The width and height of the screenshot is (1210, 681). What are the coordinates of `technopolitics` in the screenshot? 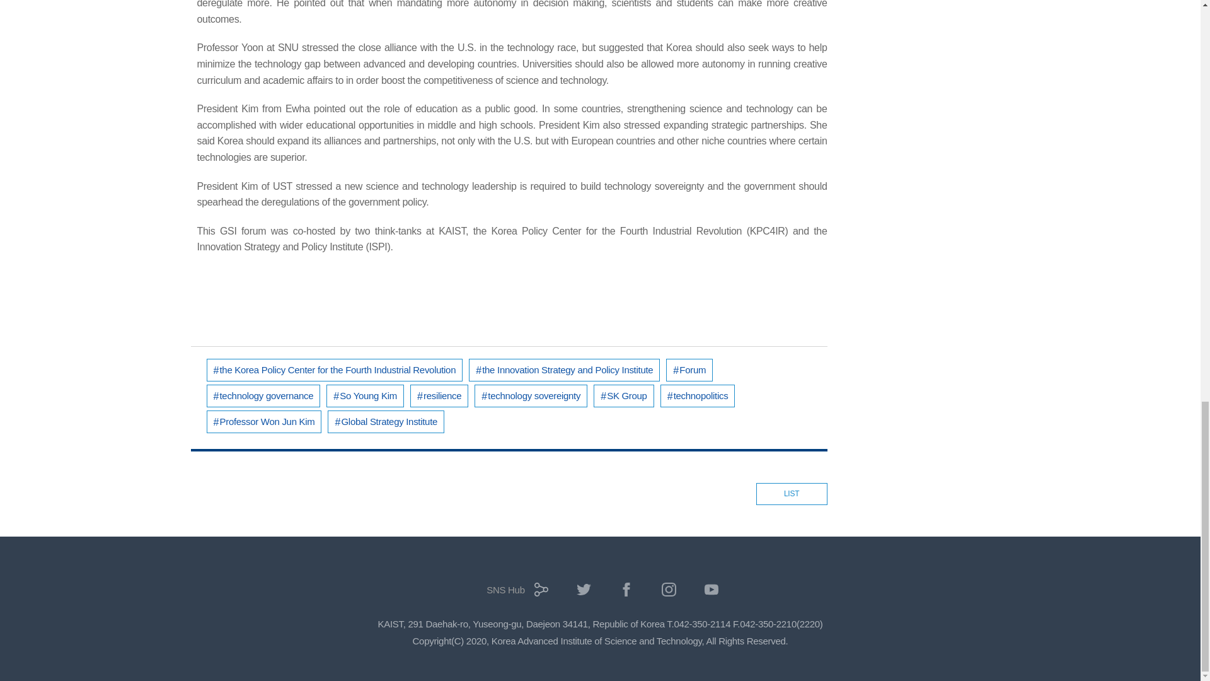 It's located at (698, 396).